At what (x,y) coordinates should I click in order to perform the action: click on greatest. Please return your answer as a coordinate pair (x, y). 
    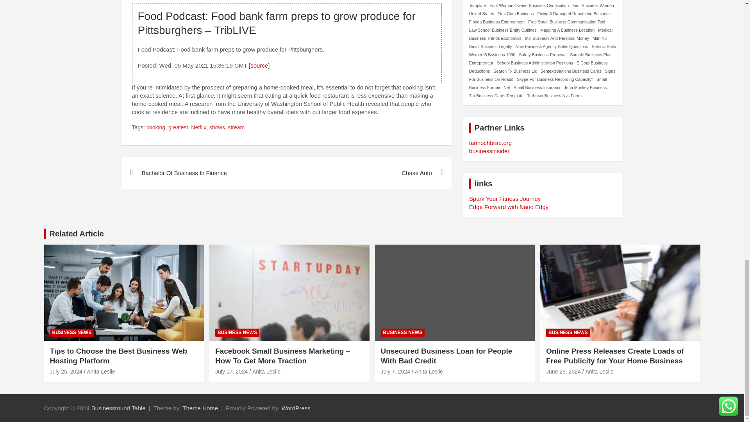
    Looking at the image, I should click on (178, 127).